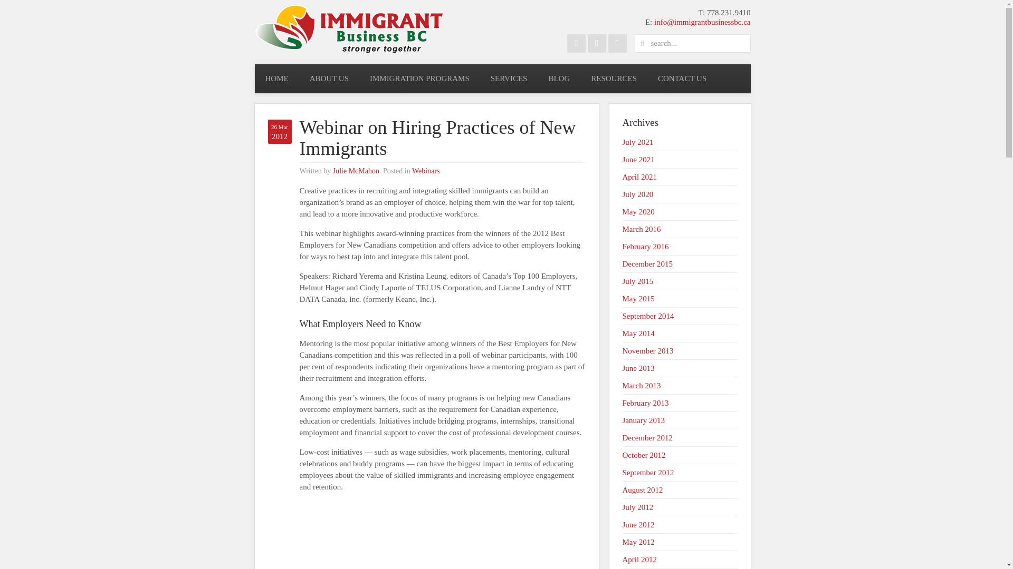 The width and height of the screenshot is (1013, 569). What do you see at coordinates (682, 79) in the screenshot?
I see `CONTACT US` at bounding box center [682, 79].